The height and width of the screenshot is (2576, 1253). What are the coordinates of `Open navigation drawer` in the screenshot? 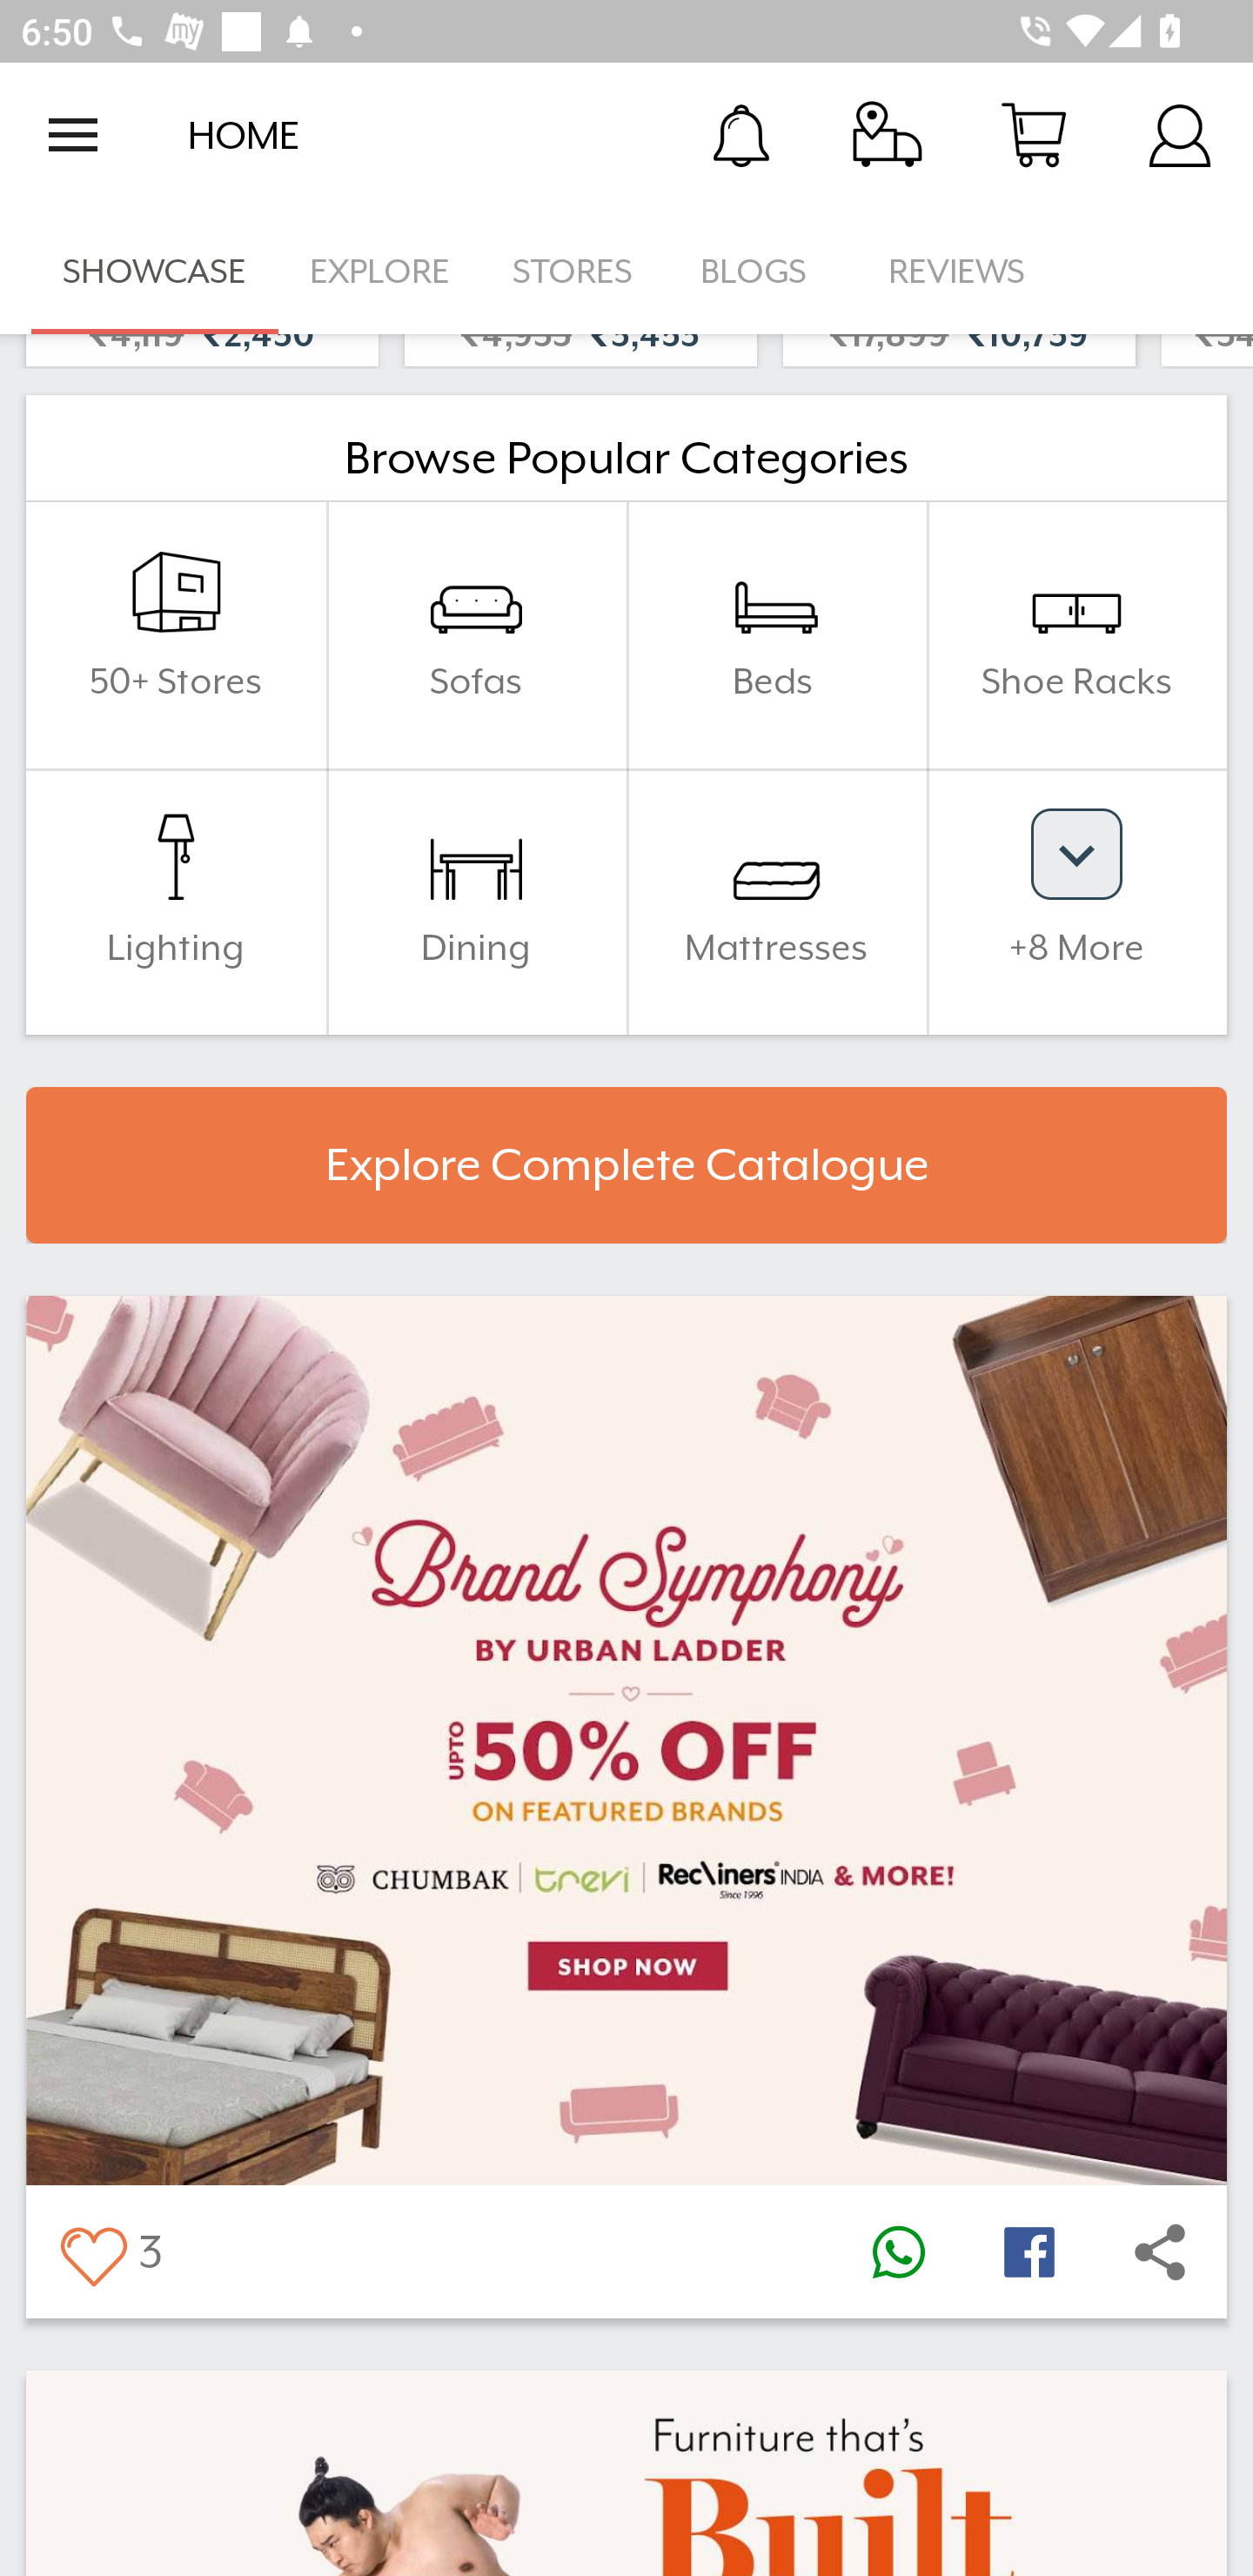 It's located at (73, 135).